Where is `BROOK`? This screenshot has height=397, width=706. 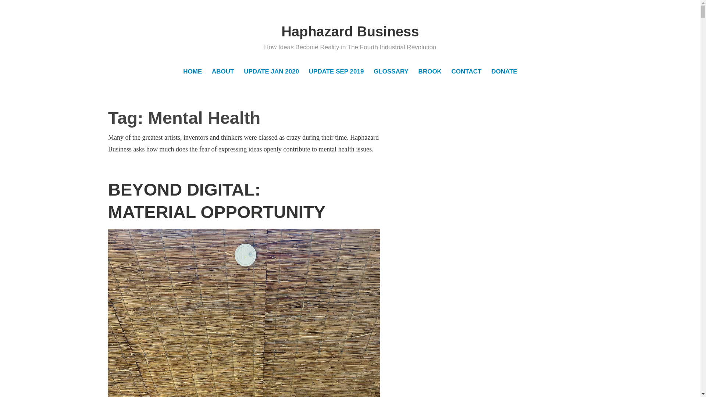
BROOK is located at coordinates (430, 72).